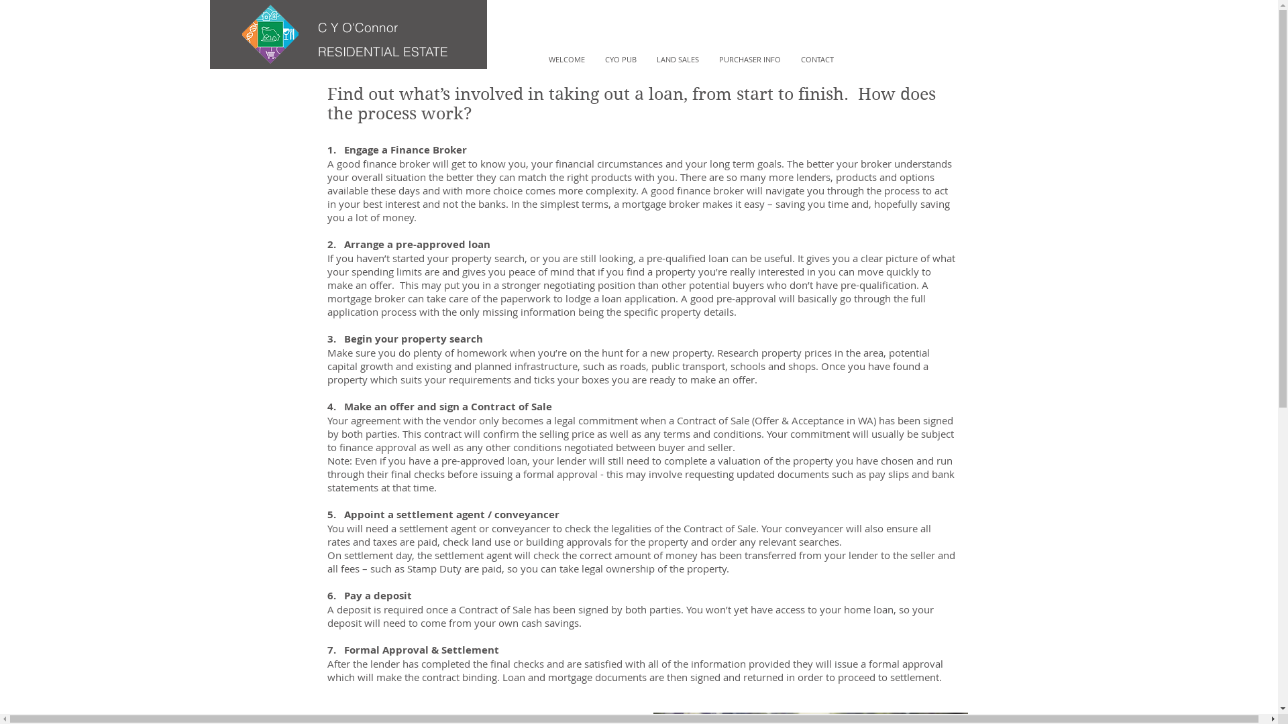 The width and height of the screenshot is (1288, 724). What do you see at coordinates (383, 52) in the screenshot?
I see `RESIDENTIAL ESTATE` at bounding box center [383, 52].